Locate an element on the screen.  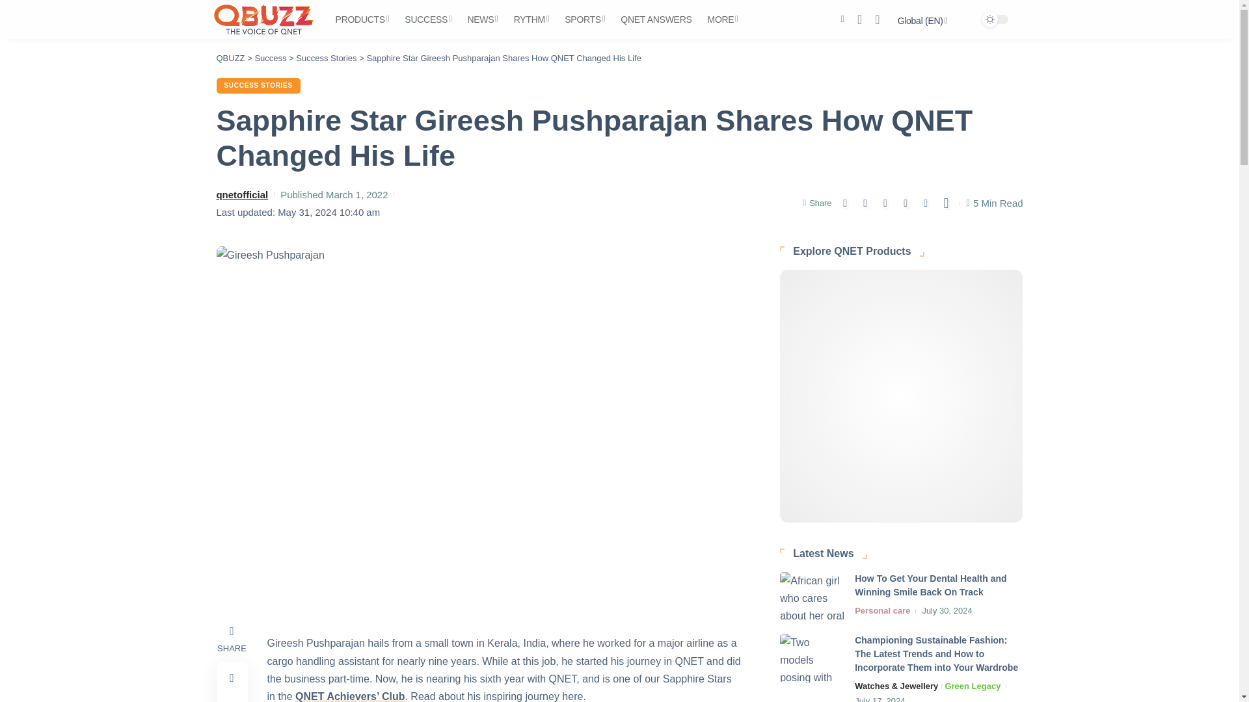
Go to the Success Category archives. is located at coordinates (270, 58).